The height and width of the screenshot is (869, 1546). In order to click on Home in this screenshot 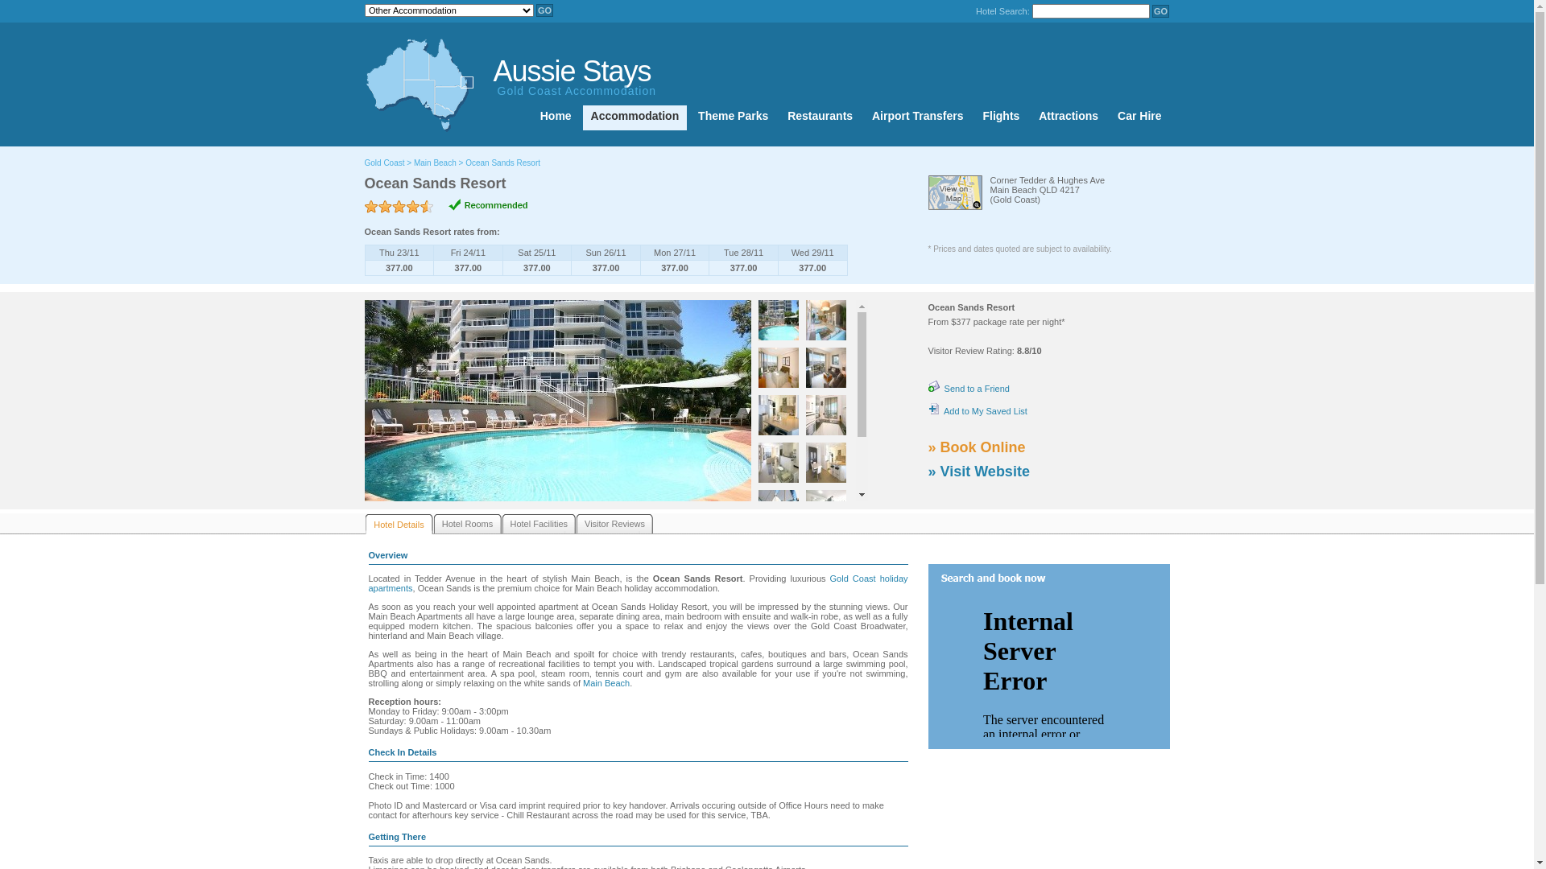, I will do `click(556, 117)`.